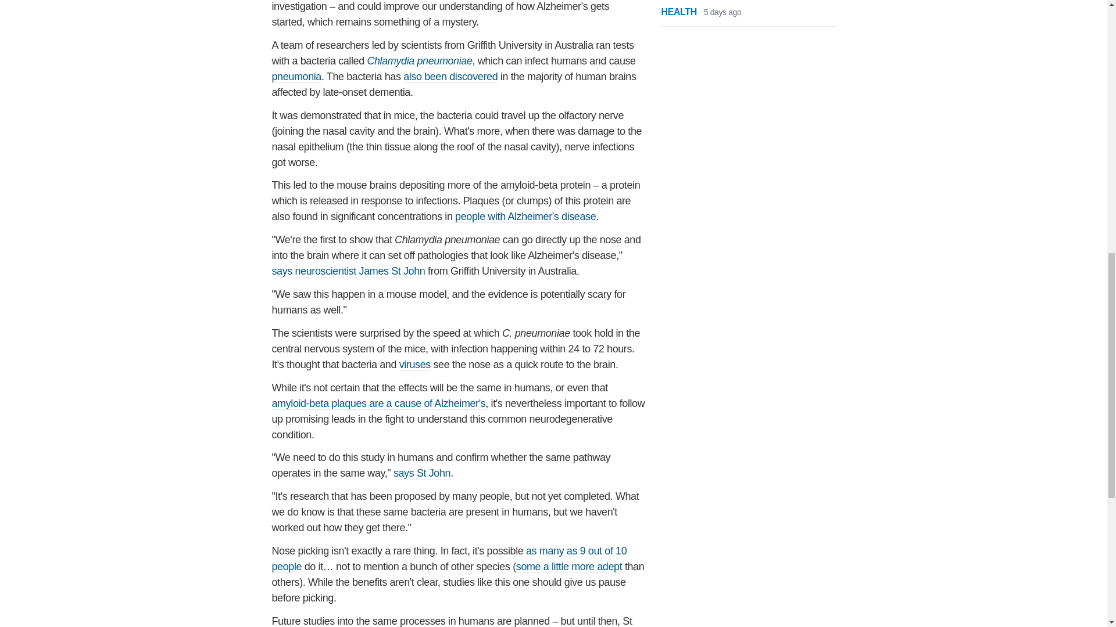 The width and height of the screenshot is (1116, 627). What do you see at coordinates (450, 77) in the screenshot?
I see `also been discovered` at bounding box center [450, 77].